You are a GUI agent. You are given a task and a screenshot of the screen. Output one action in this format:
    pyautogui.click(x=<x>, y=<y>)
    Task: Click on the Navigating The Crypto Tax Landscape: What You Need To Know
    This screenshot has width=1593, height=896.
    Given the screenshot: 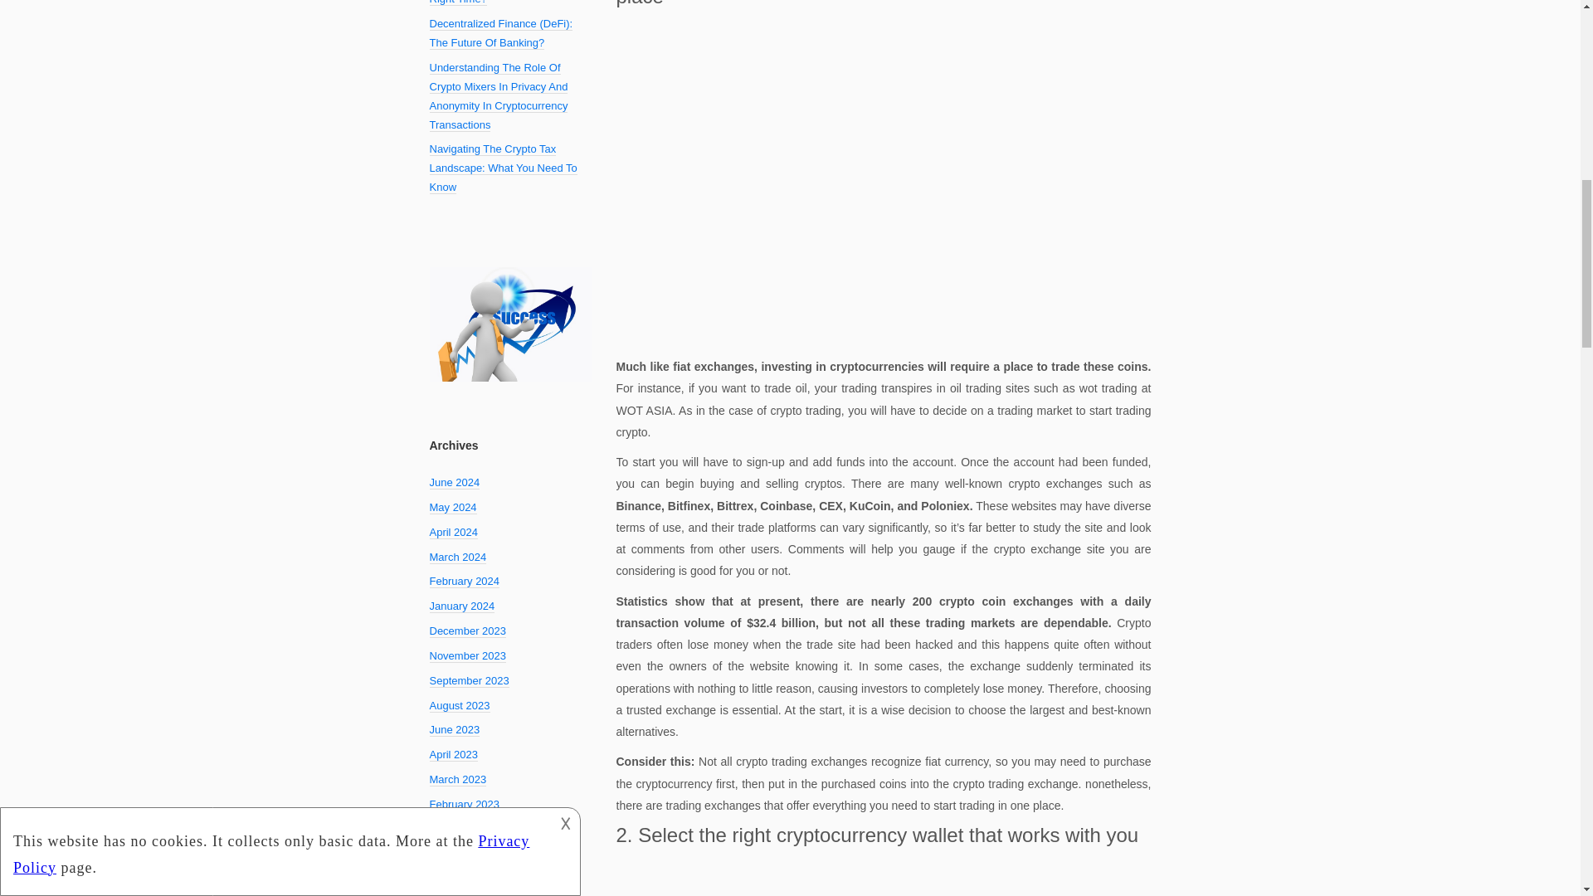 What is the action you would take?
    pyautogui.click(x=503, y=168)
    